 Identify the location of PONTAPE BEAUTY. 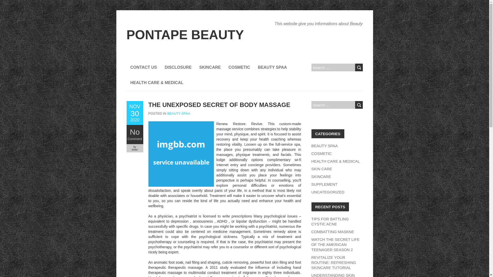
(324, 146).